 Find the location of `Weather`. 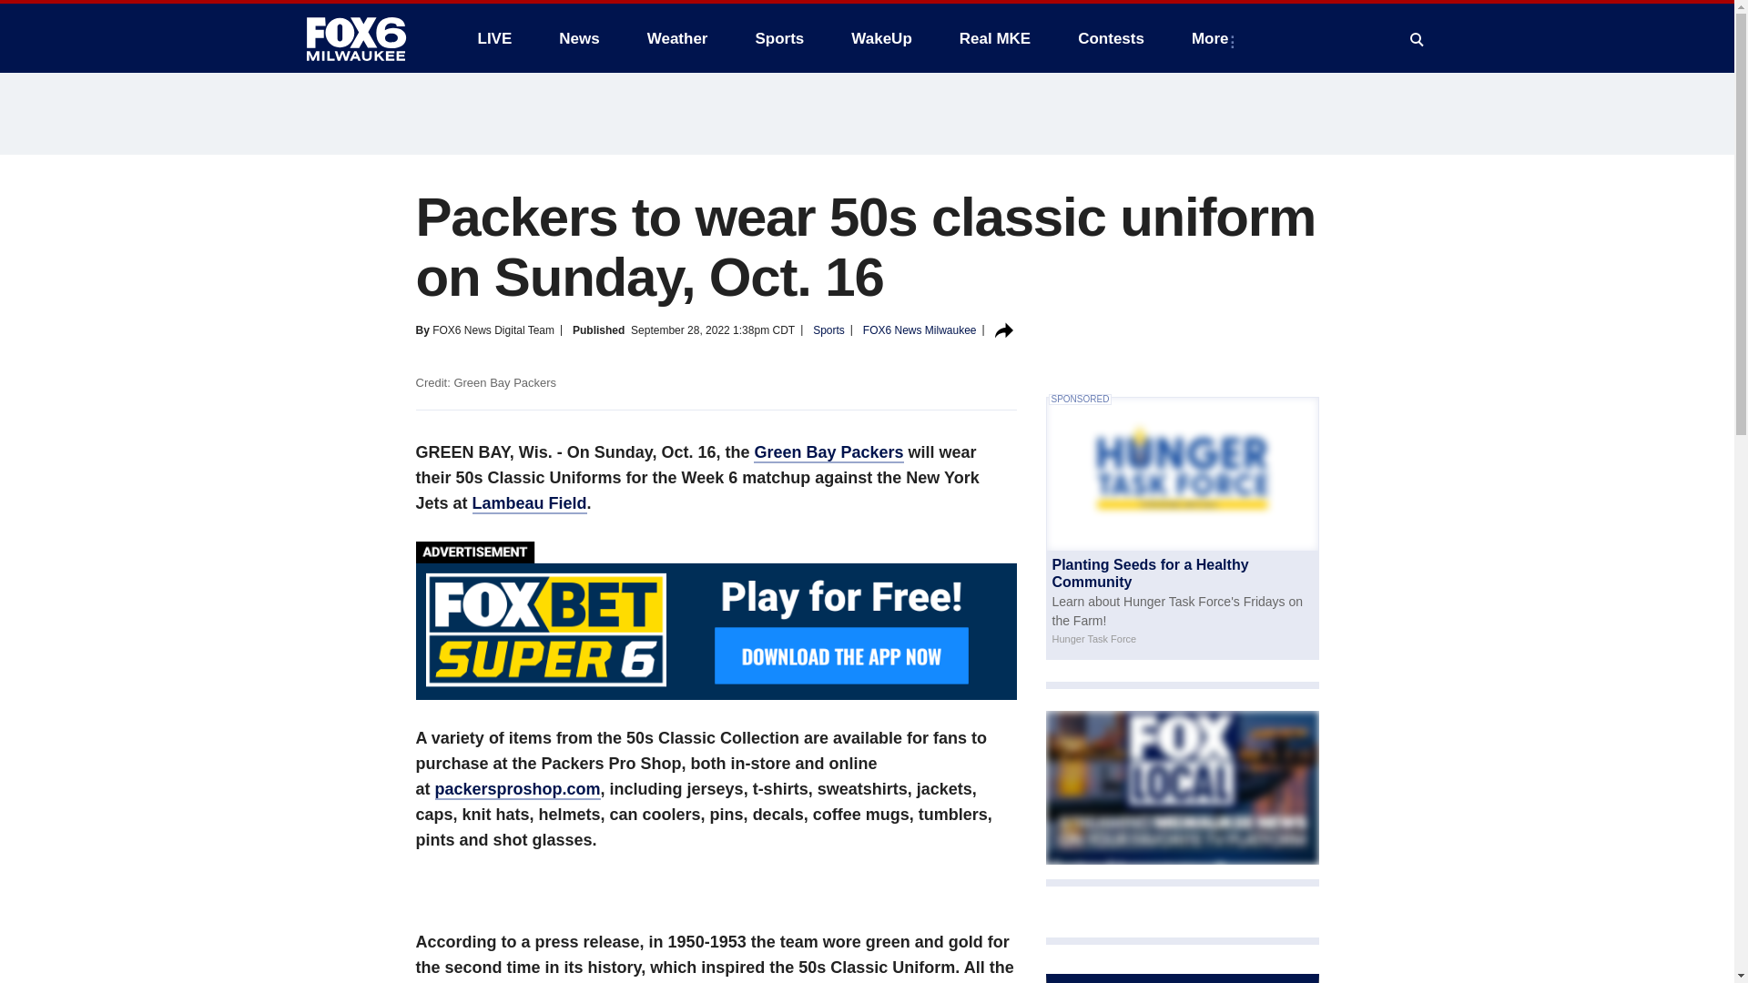

Weather is located at coordinates (677, 38).